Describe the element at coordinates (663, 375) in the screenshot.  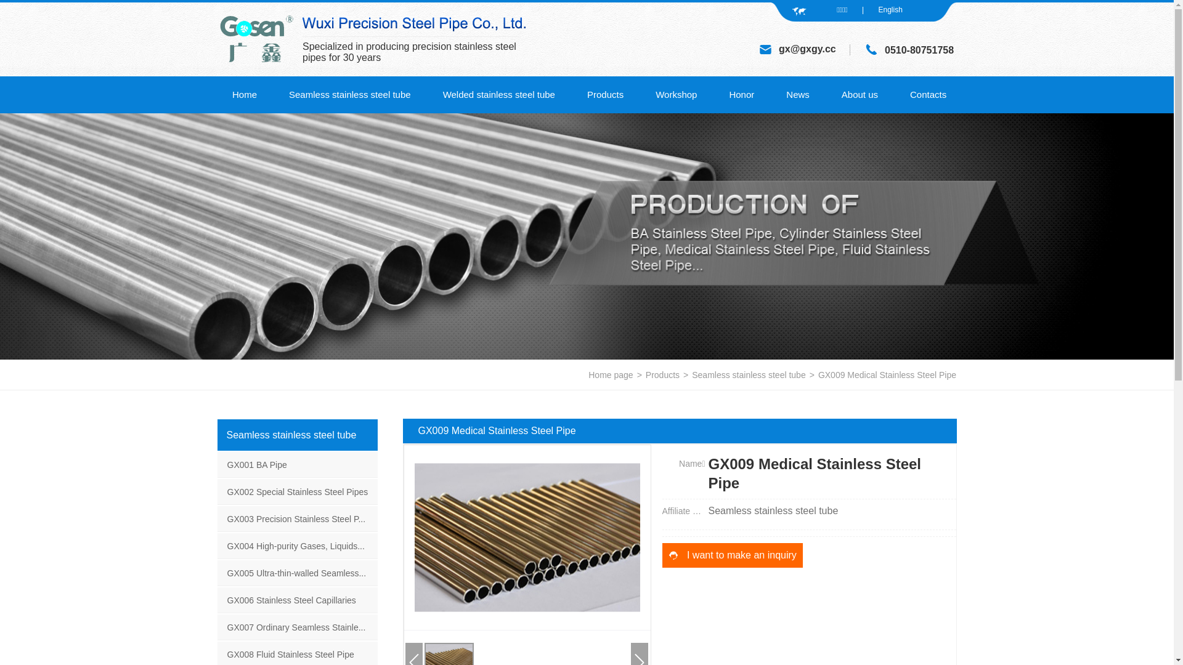
I see `Products` at that location.